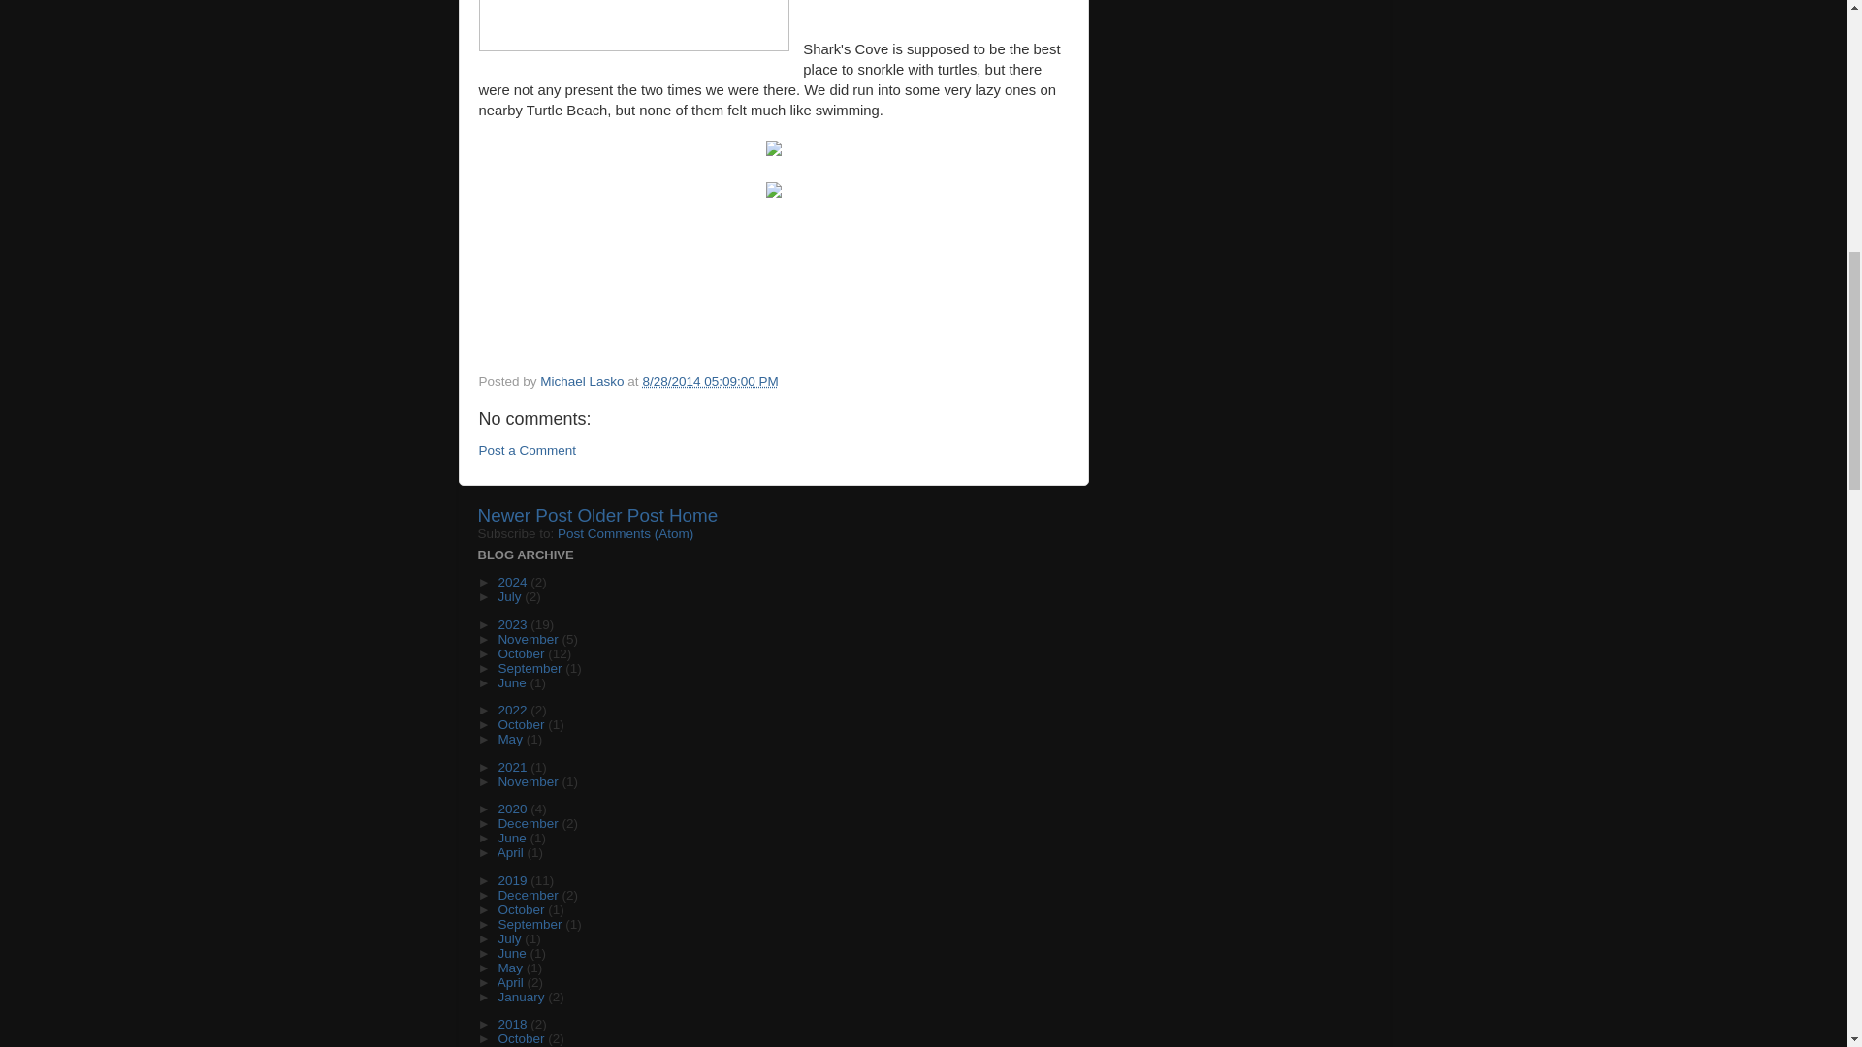 The width and height of the screenshot is (1862, 1047). I want to click on 2022, so click(514, 710).